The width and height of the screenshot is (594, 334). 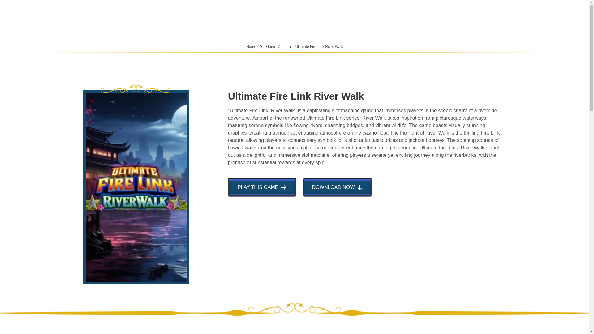 What do you see at coordinates (262, 187) in the screenshot?
I see `PLAY THIS GAME` at bounding box center [262, 187].